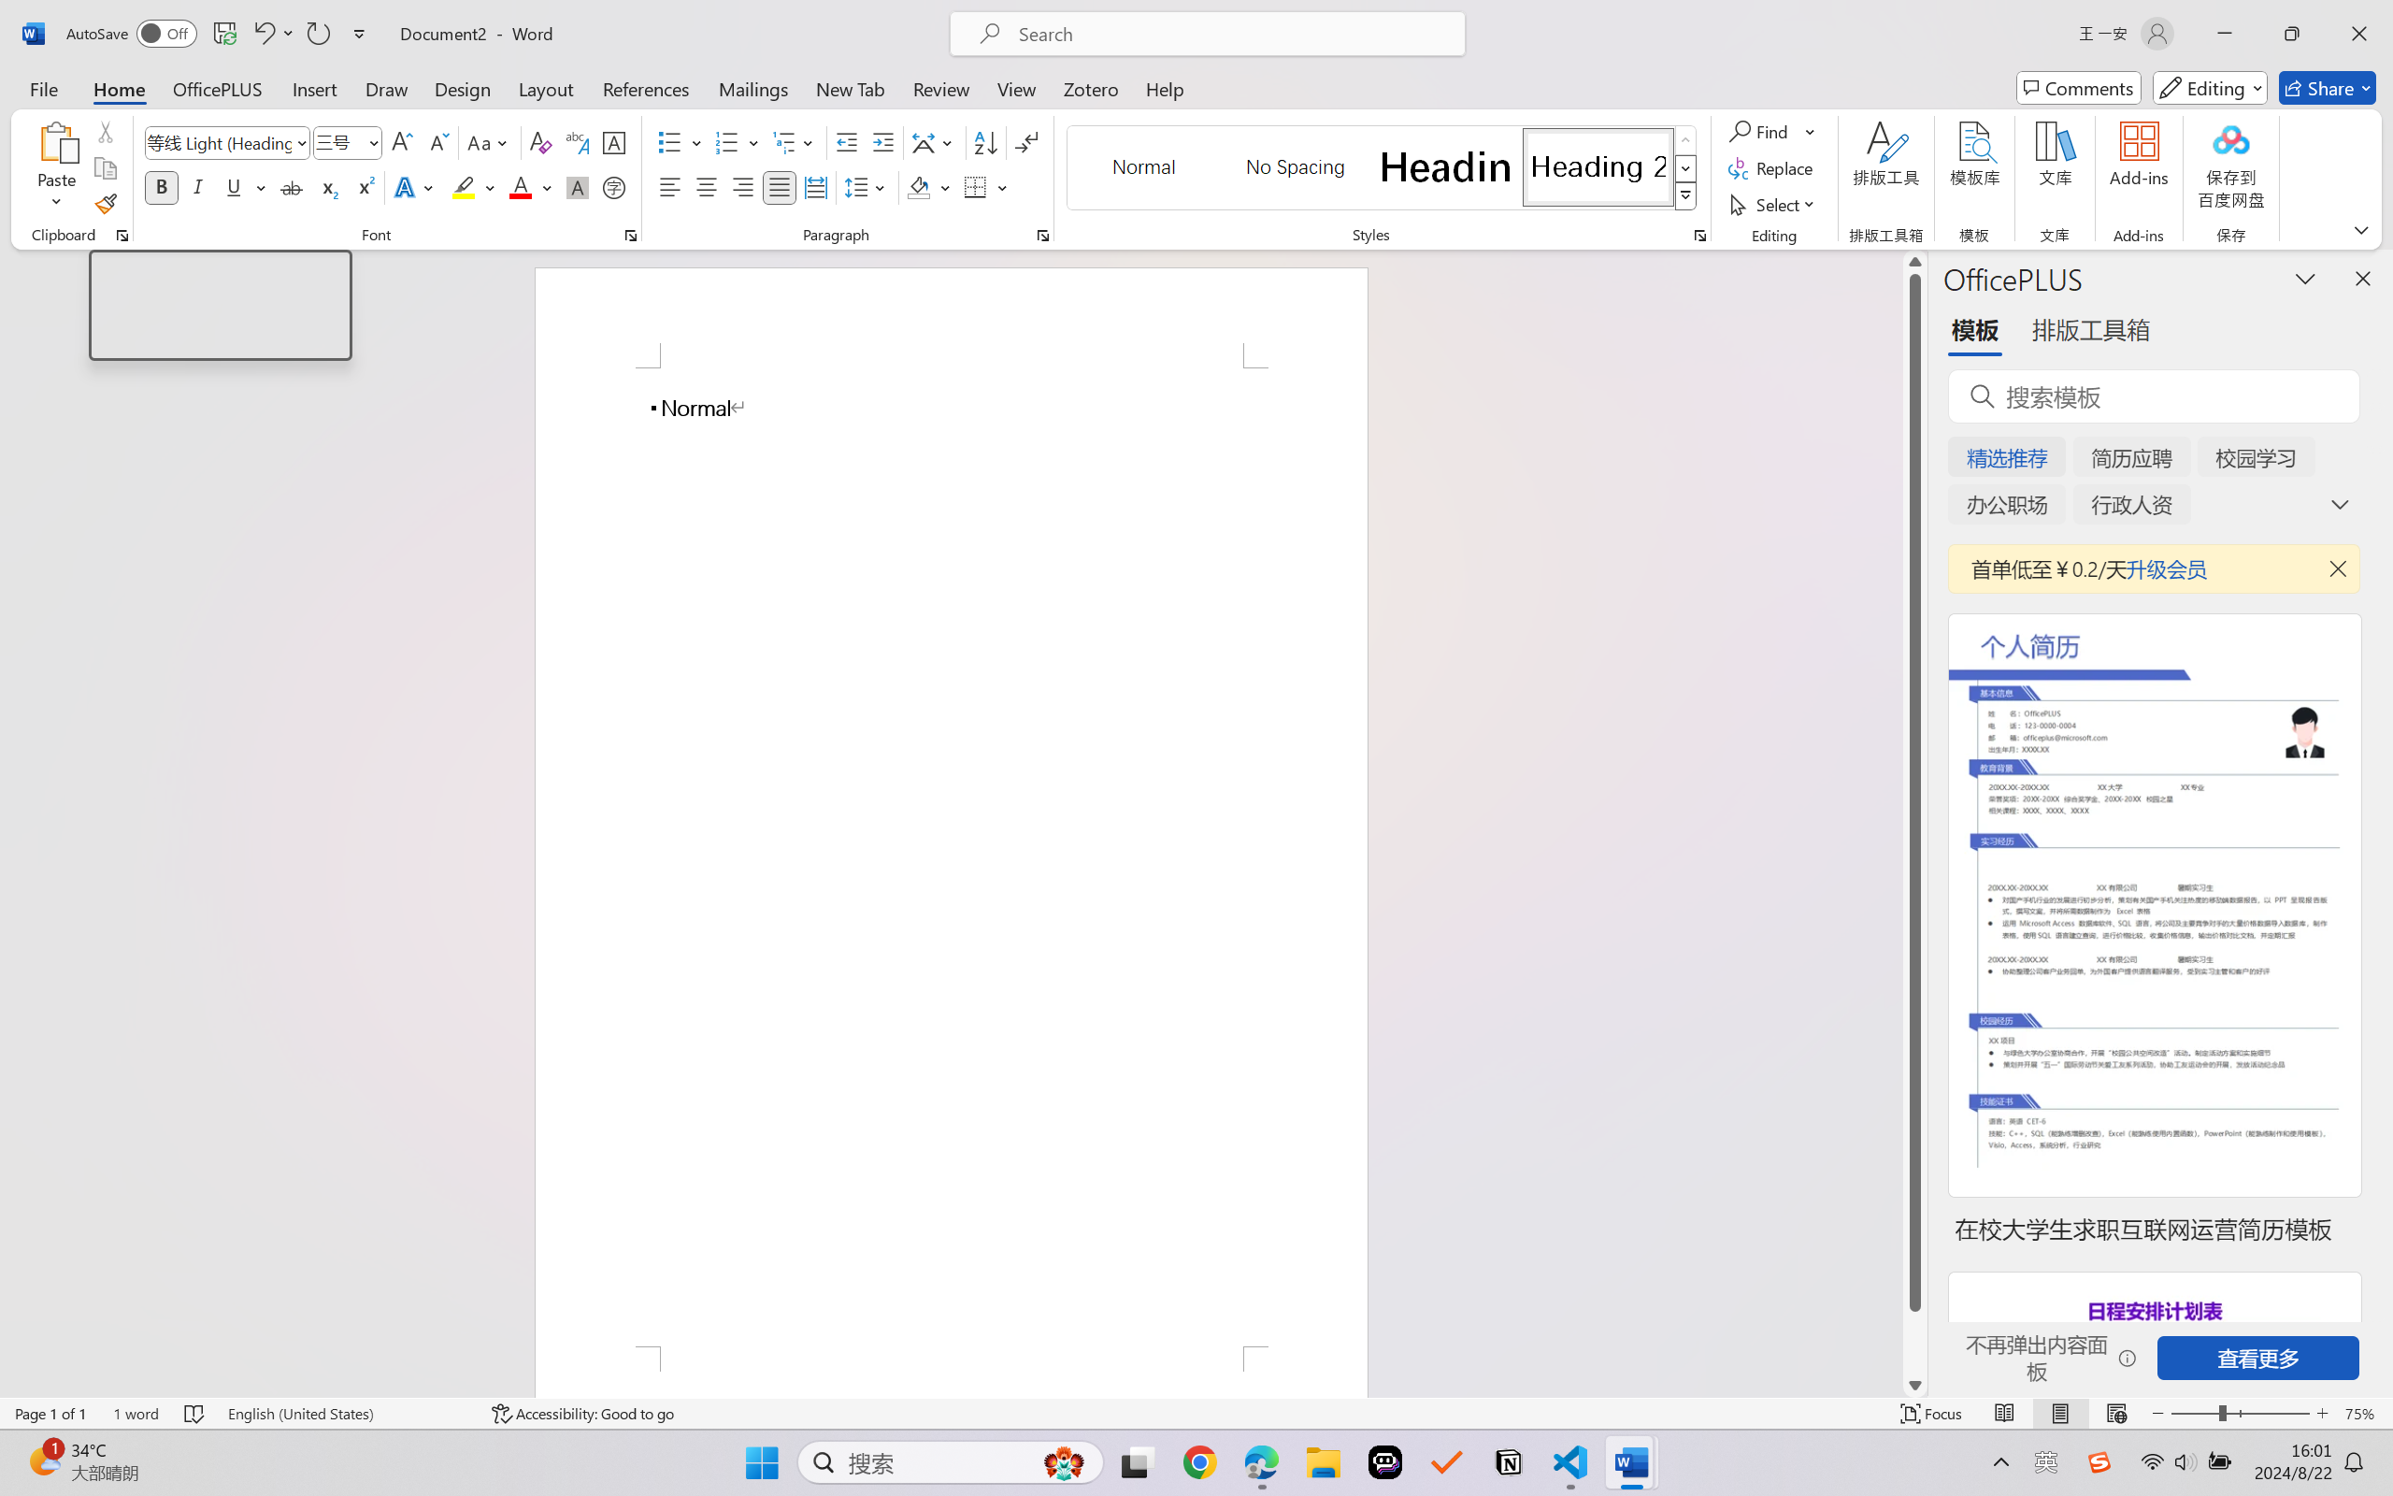  What do you see at coordinates (463, 88) in the screenshot?
I see `Design` at bounding box center [463, 88].